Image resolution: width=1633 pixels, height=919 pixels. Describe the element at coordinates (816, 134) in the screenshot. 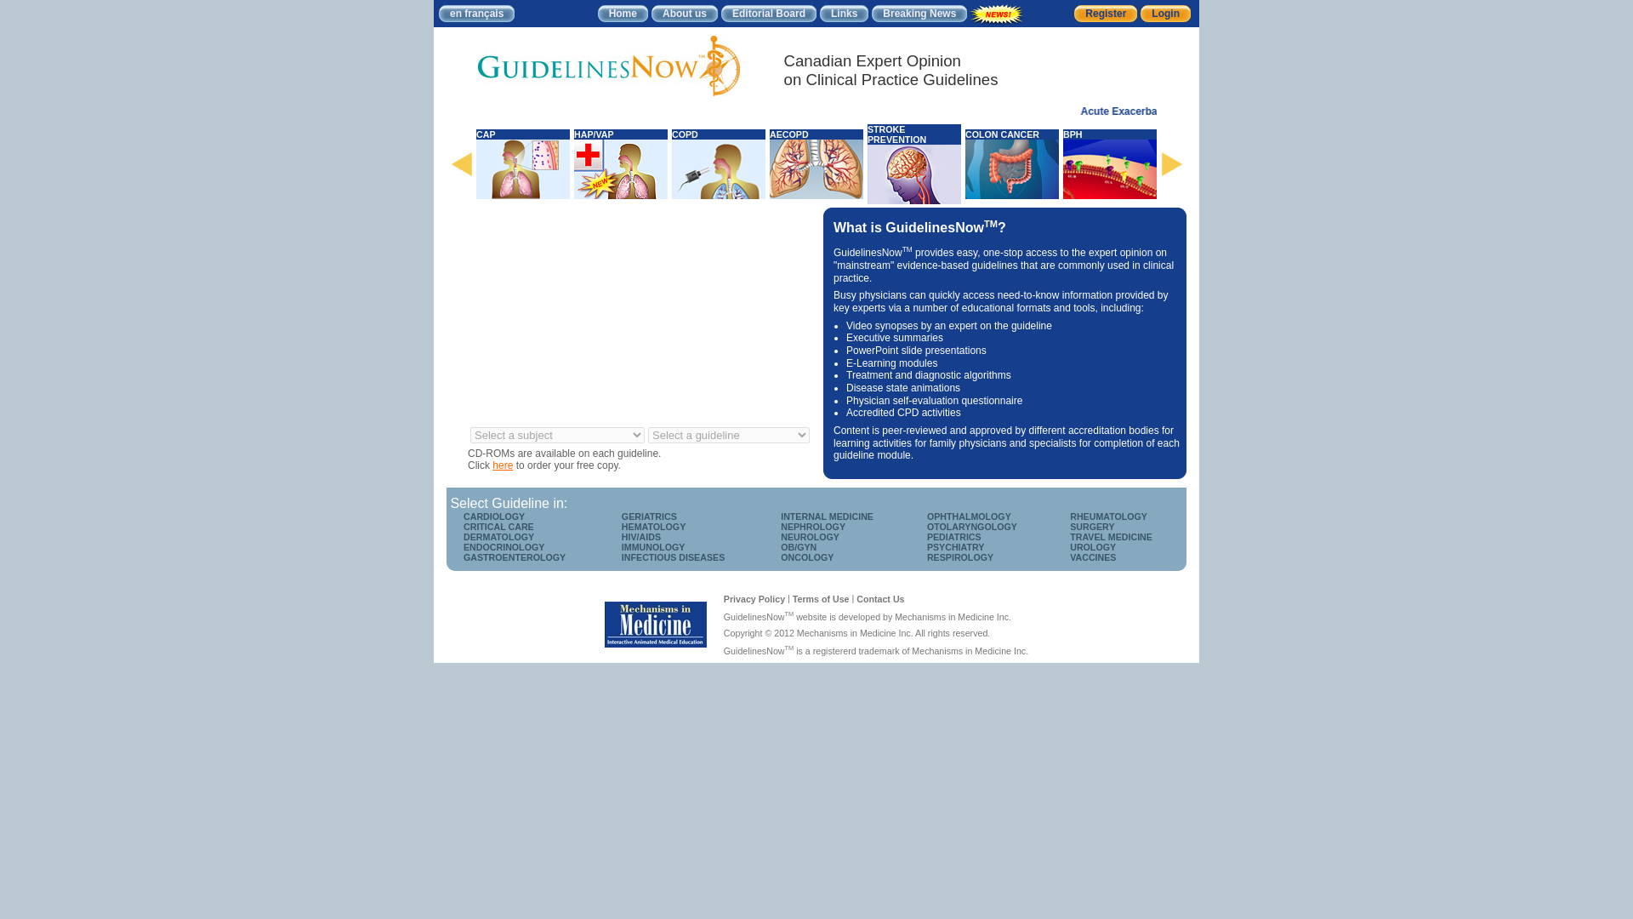

I see `AECOPD` at that location.